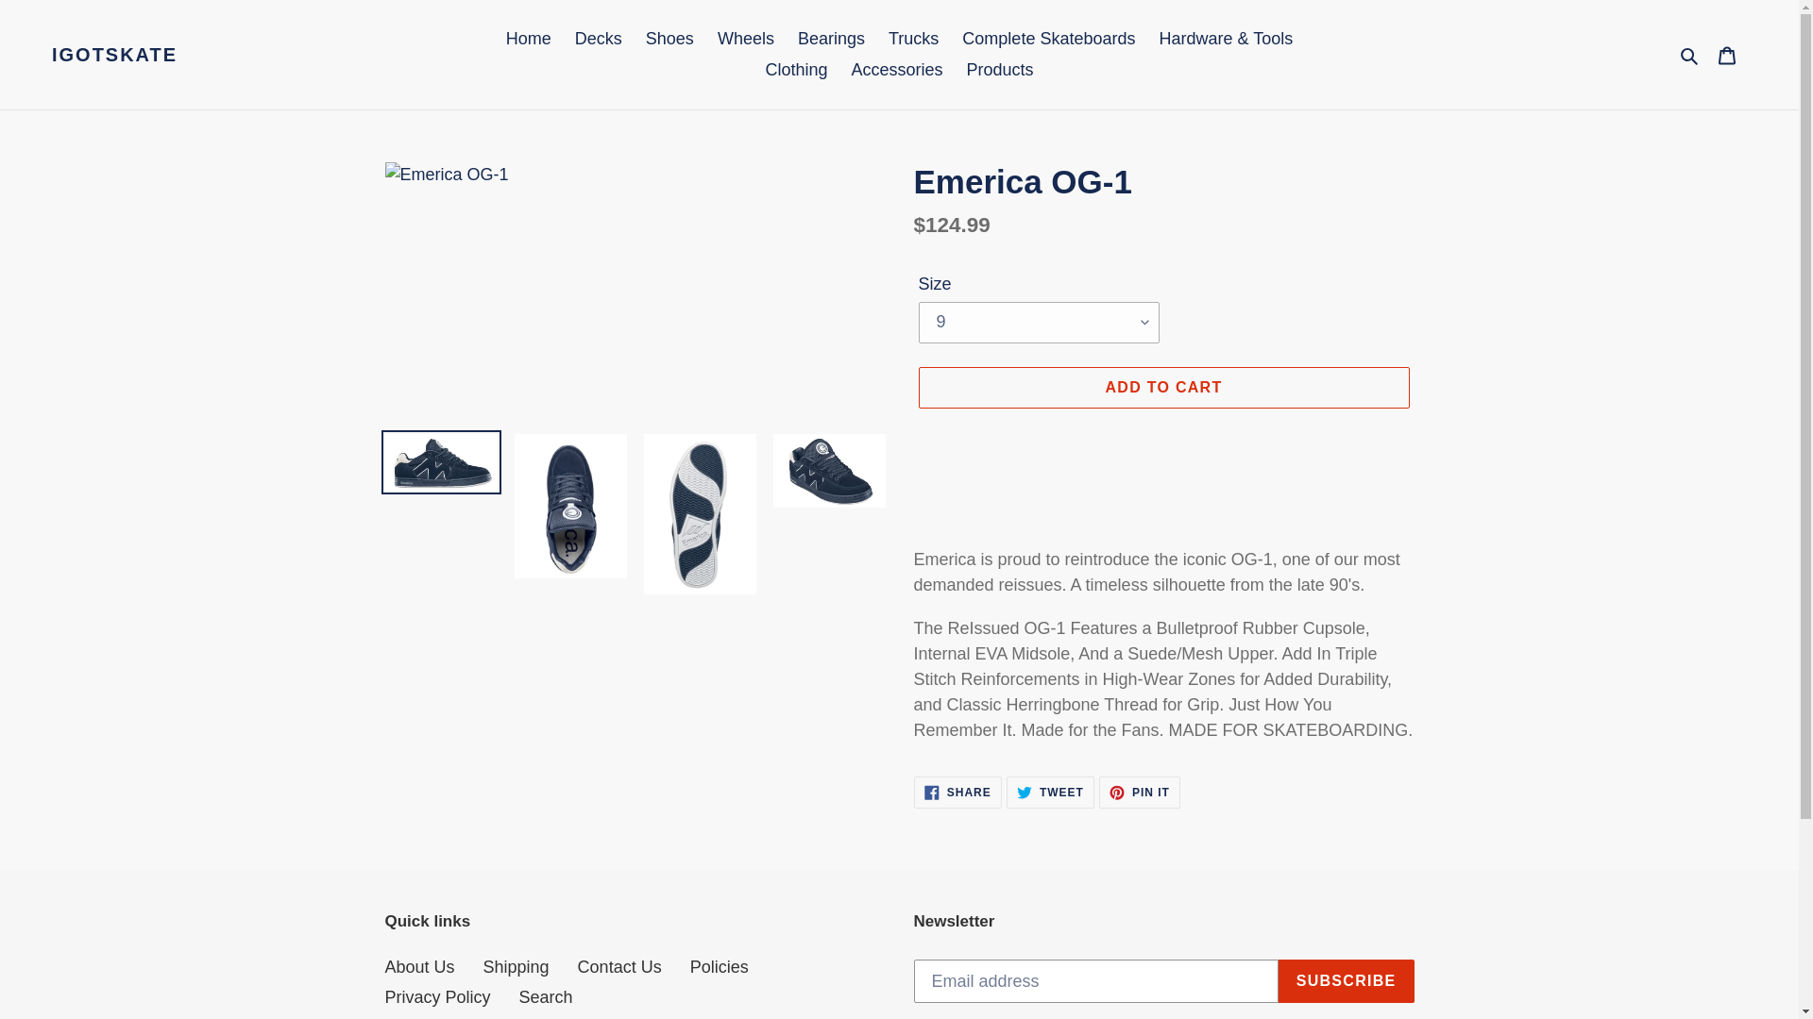 The height and width of the screenshot is (1019, 1813). Describe the element at coordinates (914, 39) in the screenshot. I see `Trucks` at that location.